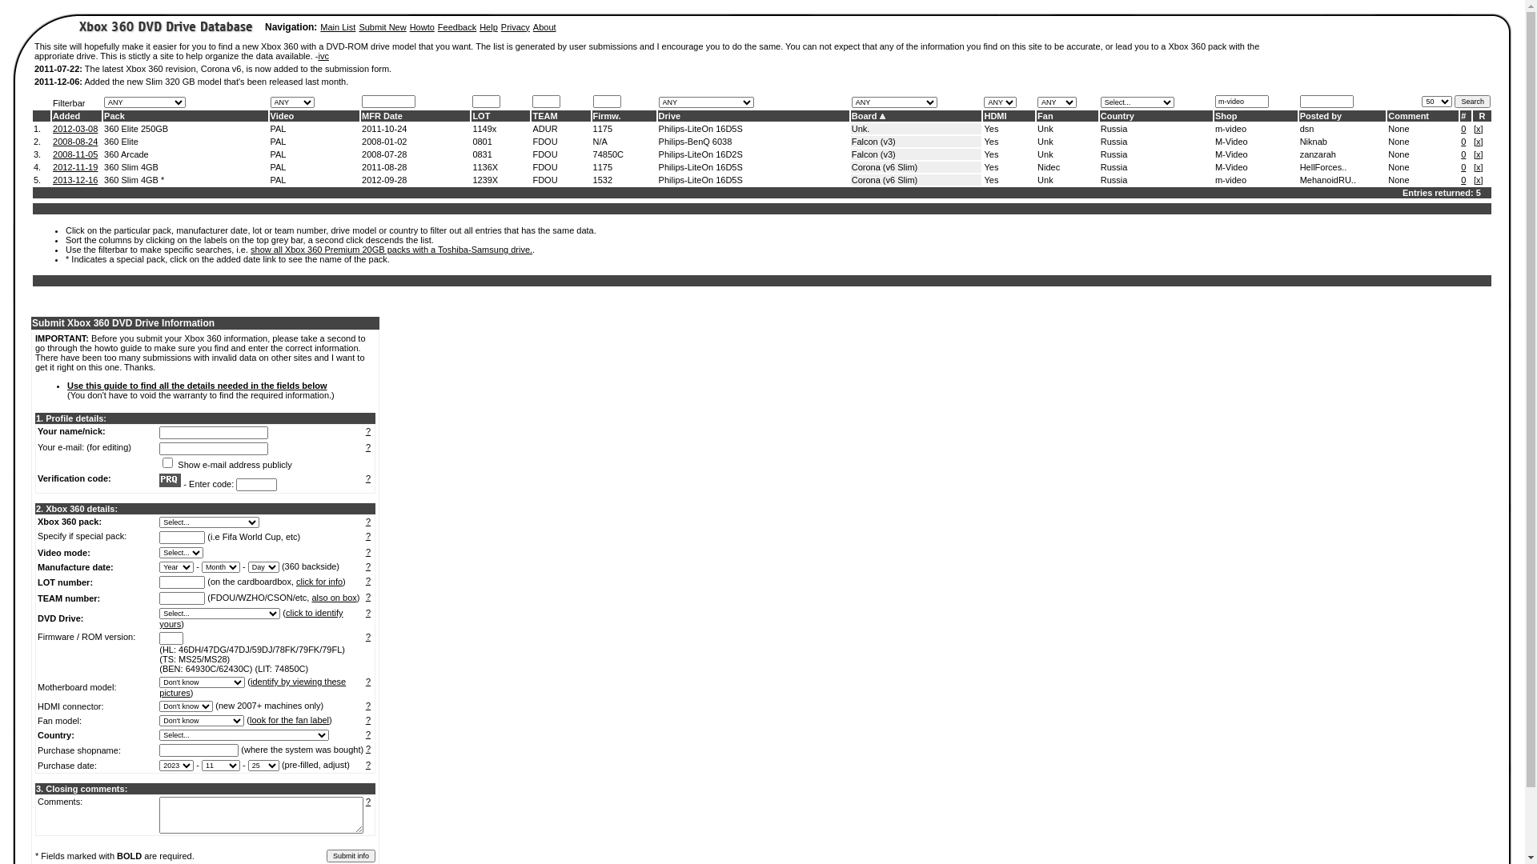 The image size is (1537, 864). Describe the element at coordinates (482, 142) in the screenshot. I see `0801` at that location.